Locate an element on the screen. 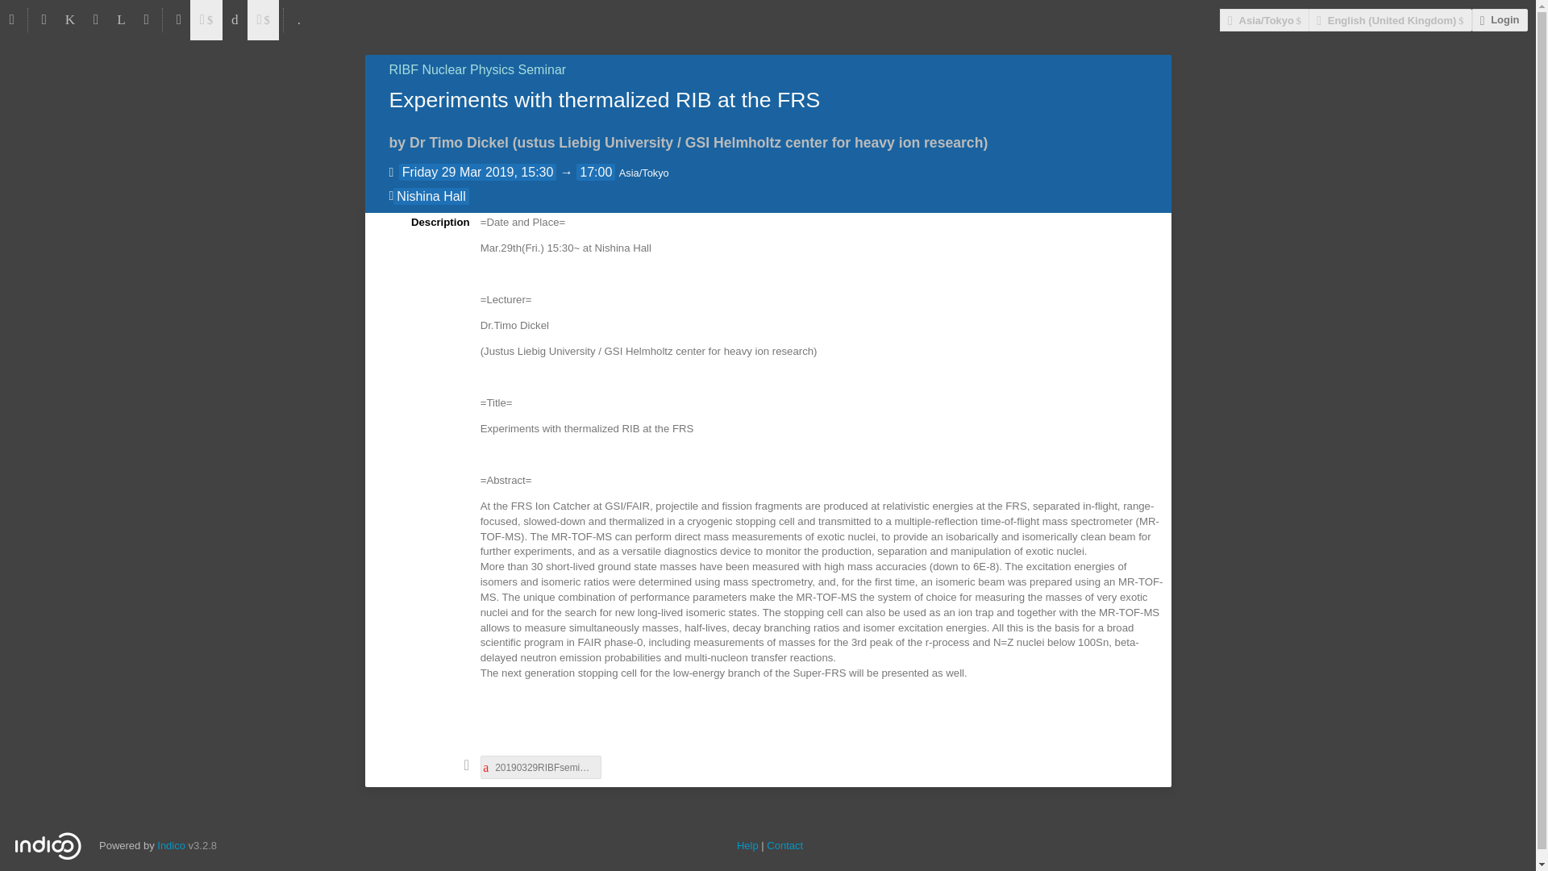  Help is located at coordinates (747, 845).